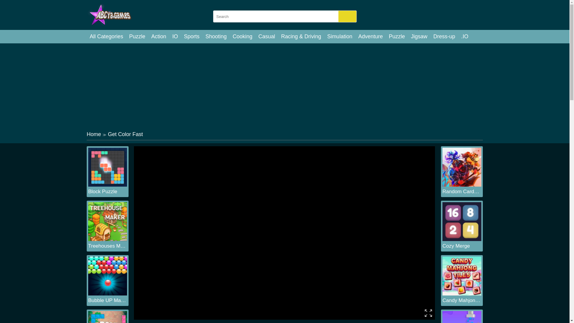  I want to click on Cooking, so click(242, 36).